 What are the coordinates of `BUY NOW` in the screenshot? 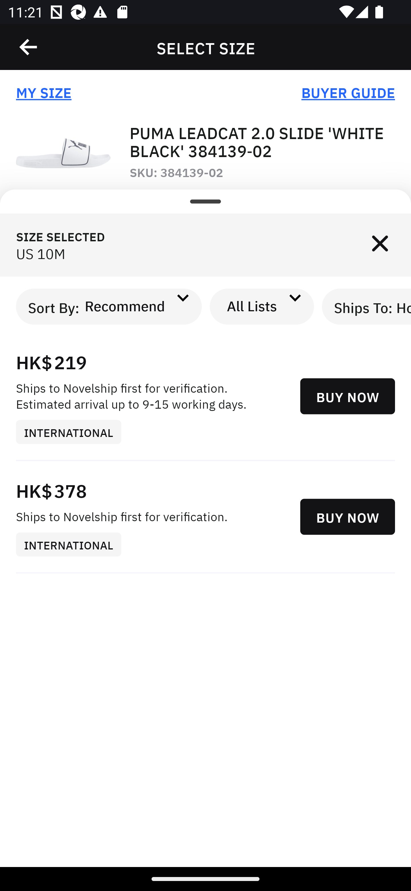 It's located at (348, 517).